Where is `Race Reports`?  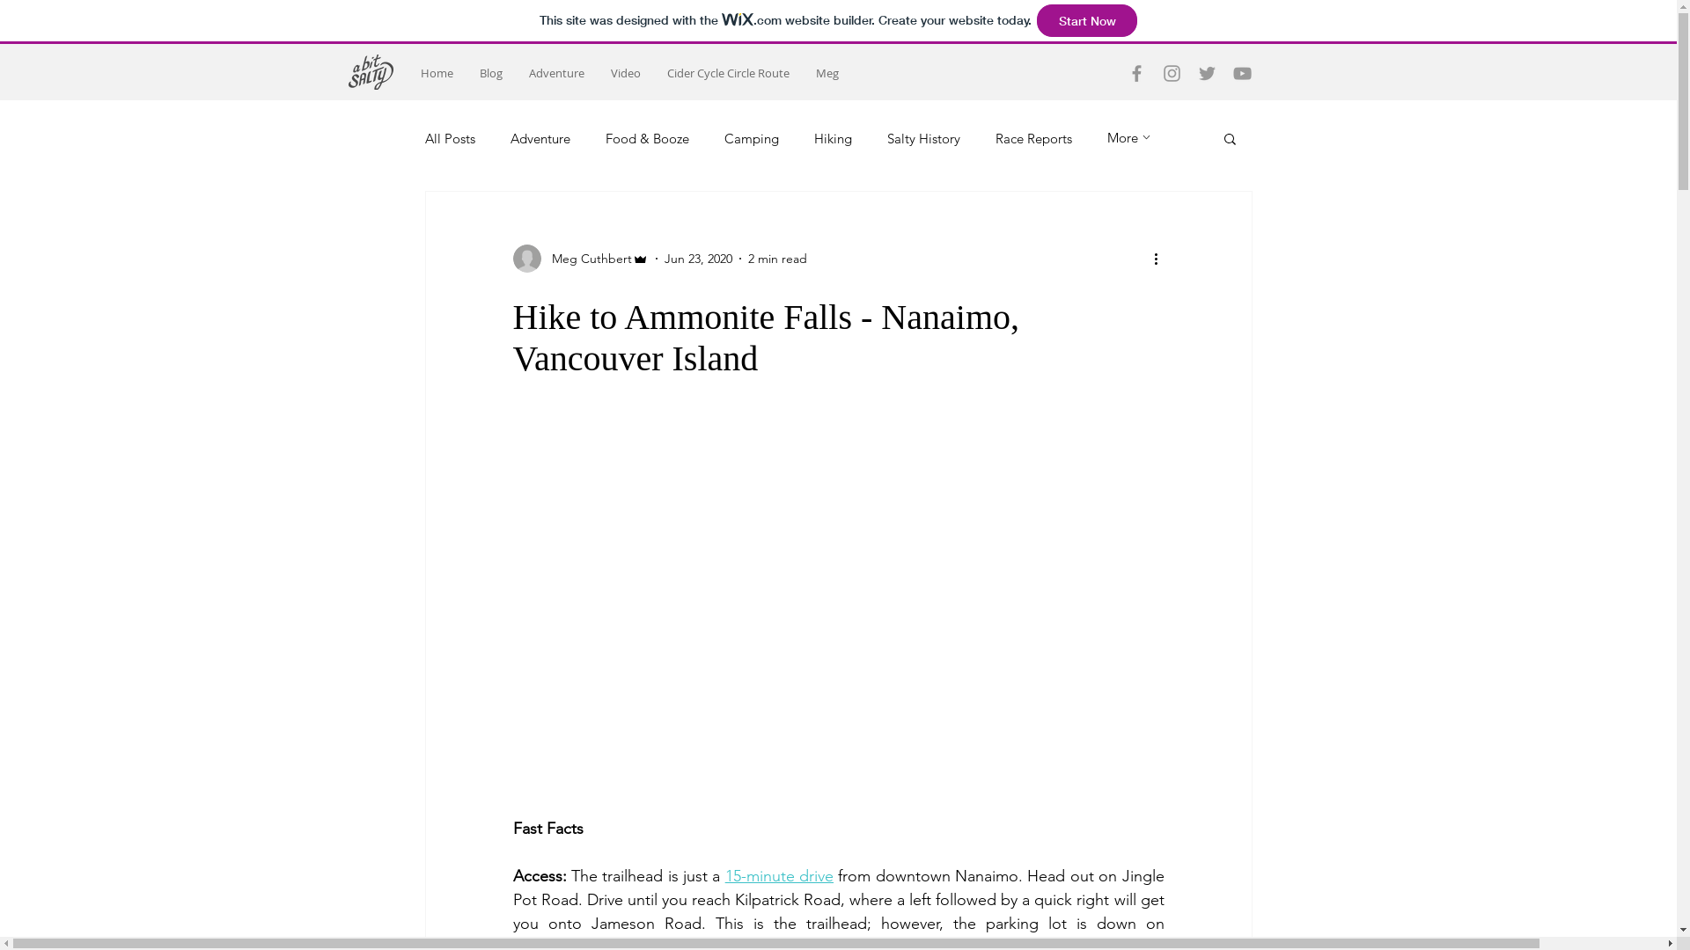
Race Reports is located at coordinates (1033, 139).